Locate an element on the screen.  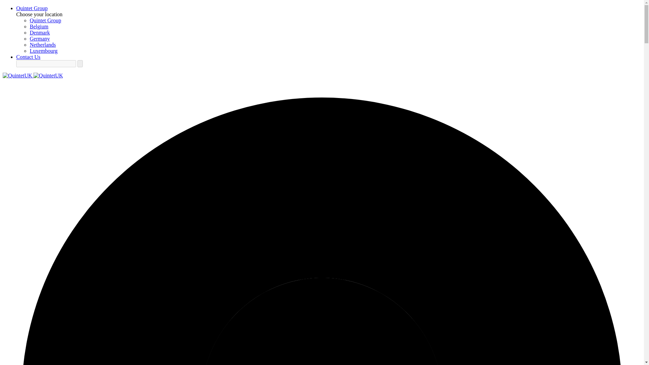
Denmark is located at coordinates (40, 32).